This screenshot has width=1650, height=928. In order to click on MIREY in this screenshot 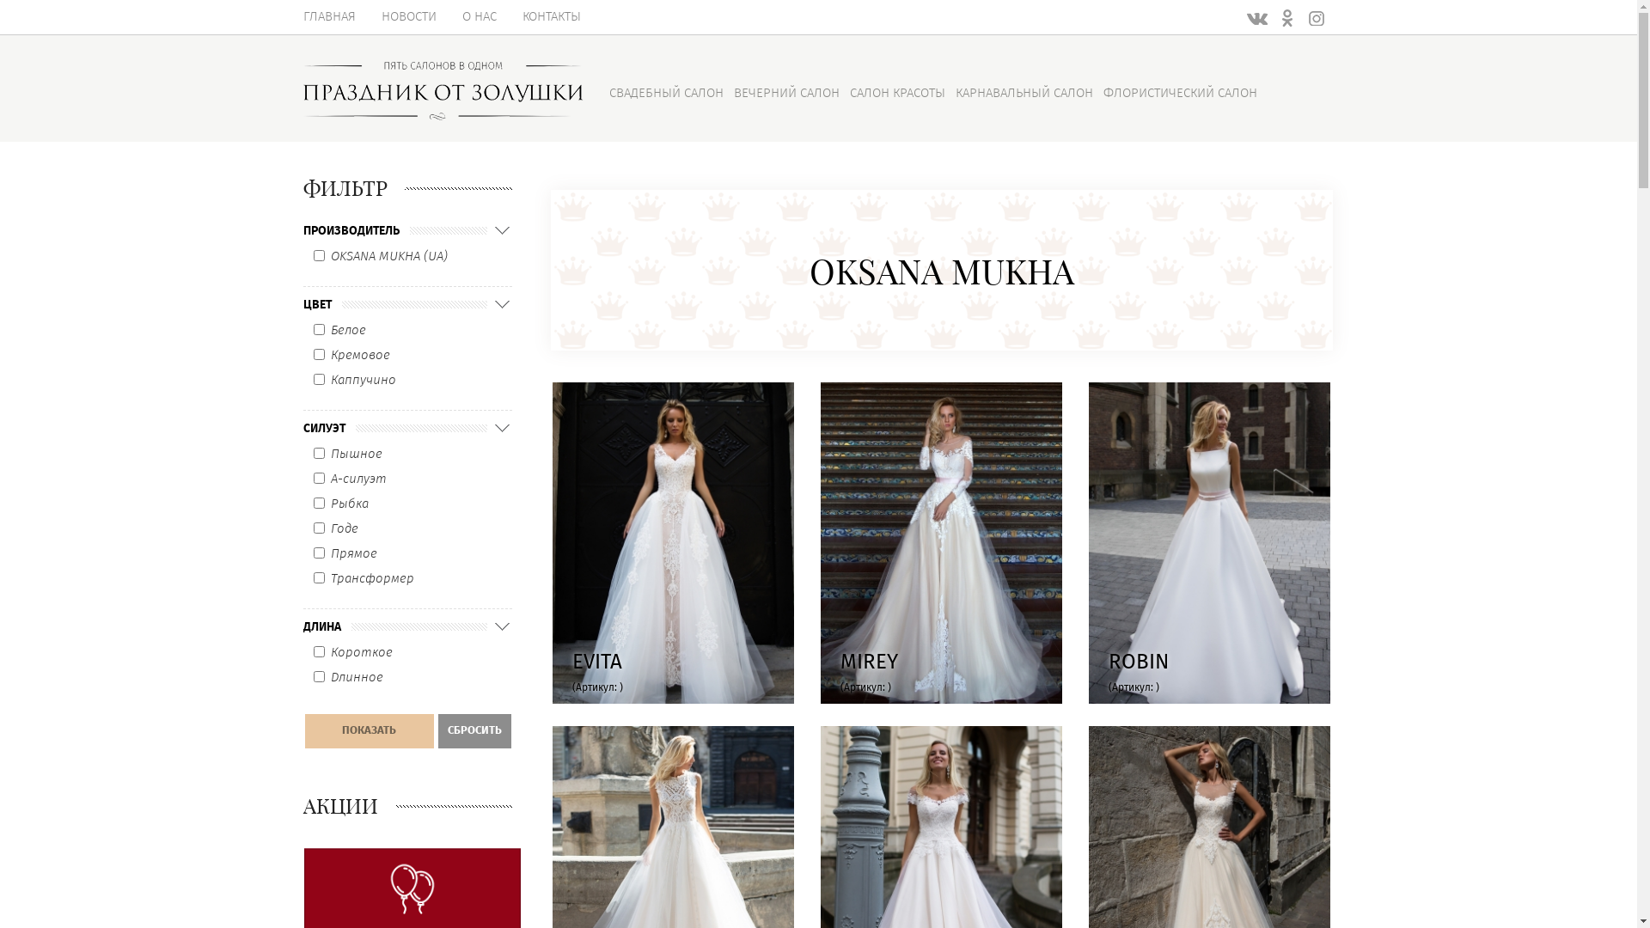, I will do `click(940, 543)`.